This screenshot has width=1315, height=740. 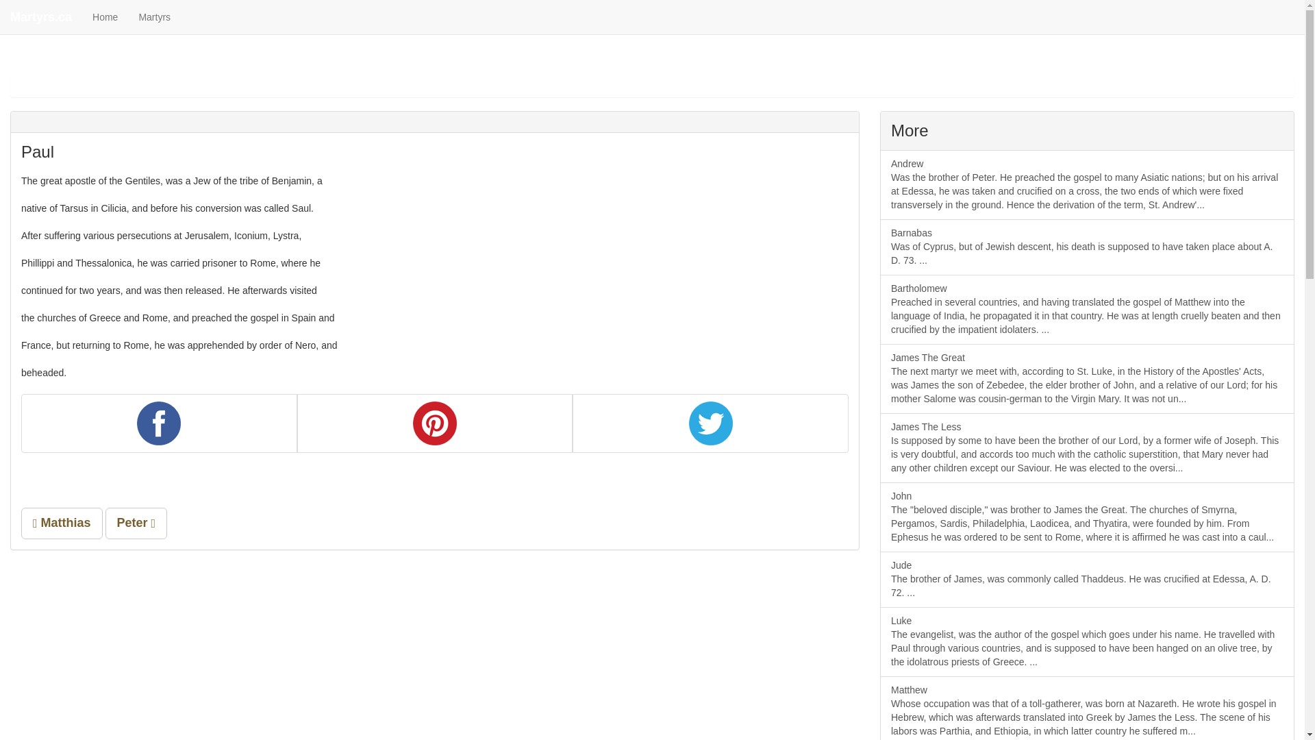 What do you see at coordinates (136, 523) in the screenshot?
I see `Peter` at bounding box center [136, 523].